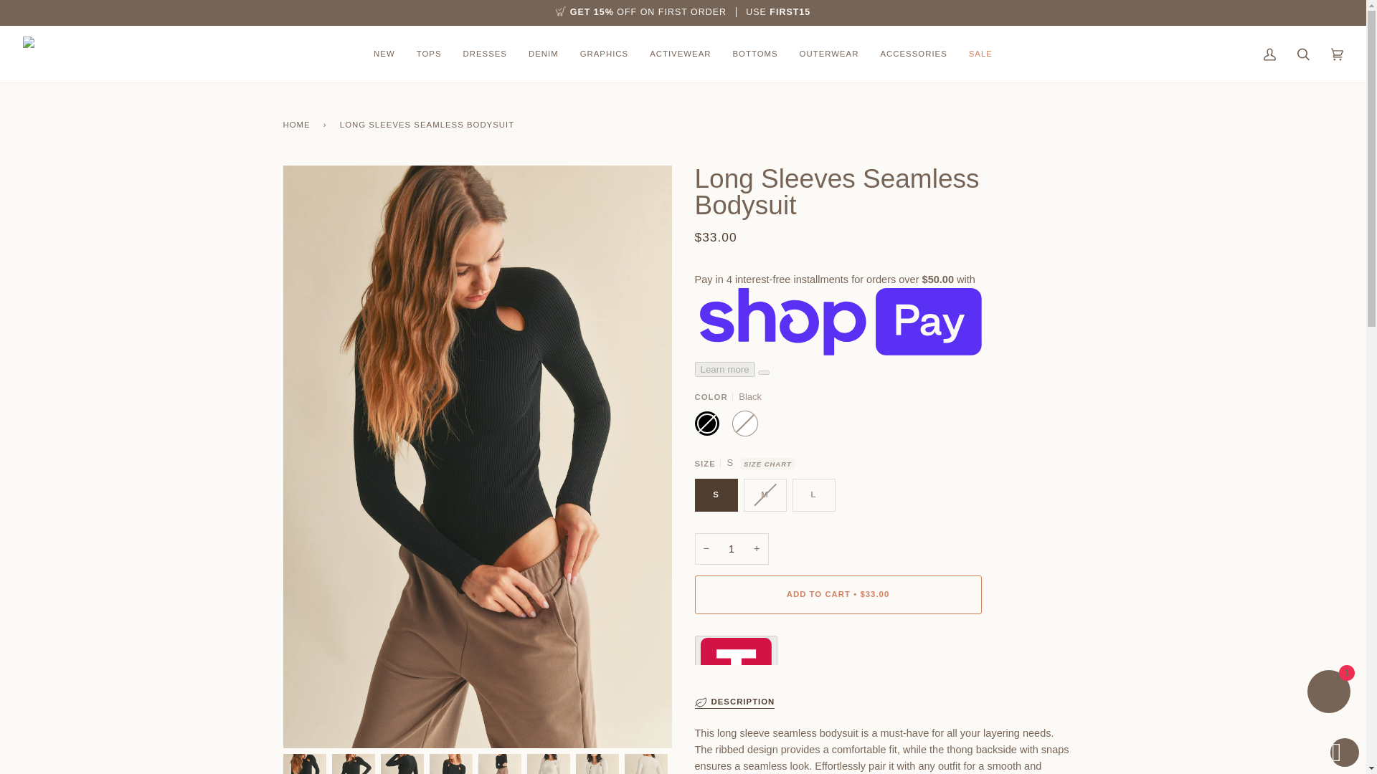  What do you see at coordinates (1328, 694) in the screenshot?
I see `Shopify online store chat` at bounding box center [1328, 694].